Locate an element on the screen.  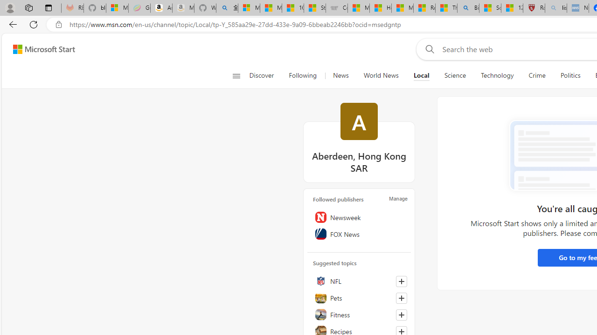
FOX News is located at coordinates (359, 234).